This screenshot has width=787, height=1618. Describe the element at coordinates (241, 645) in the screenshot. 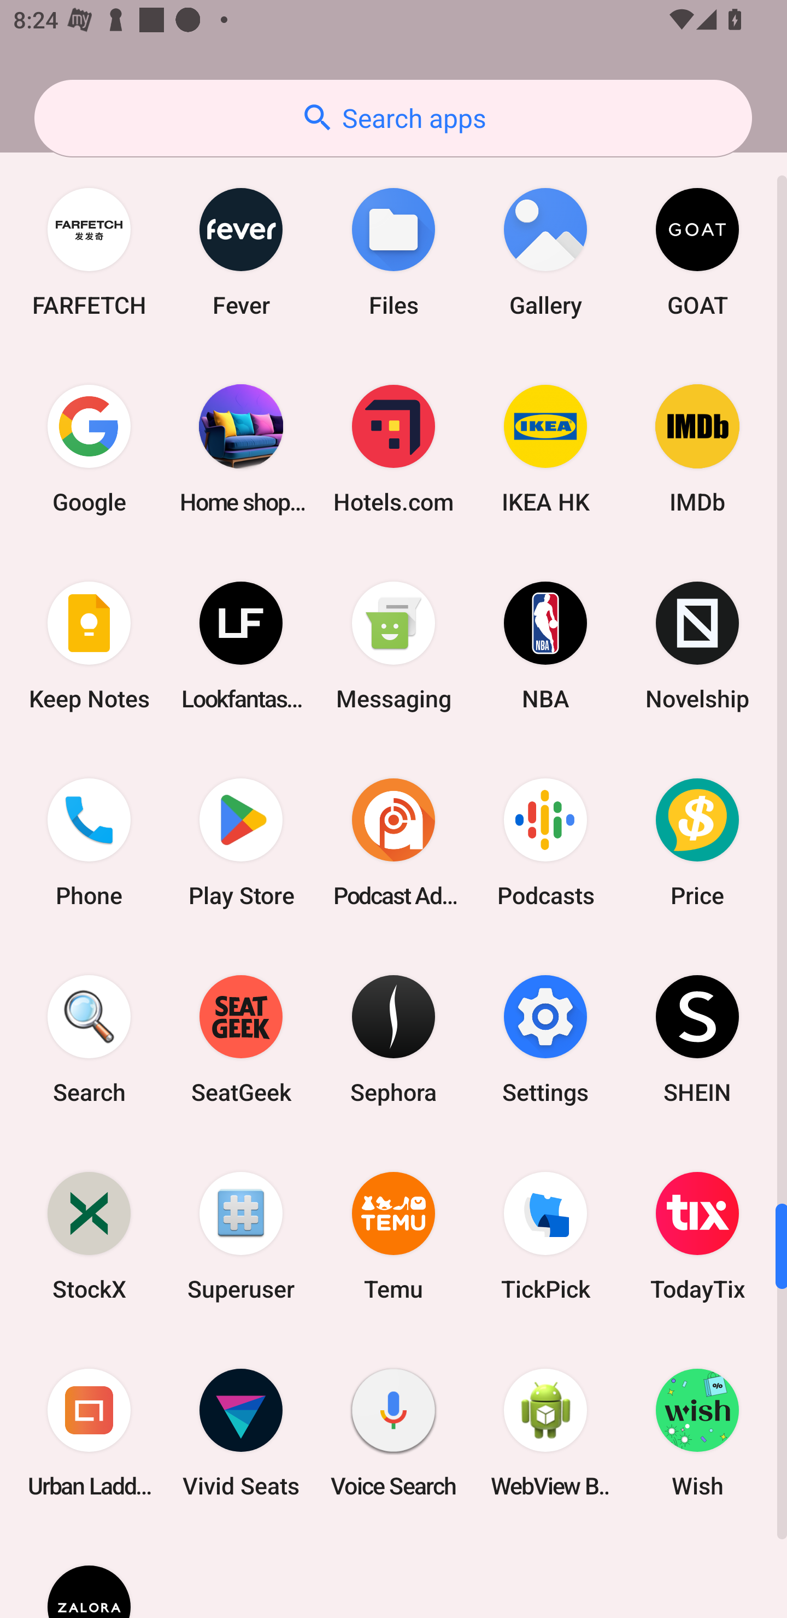

I see `Lookfantastic` at that location.